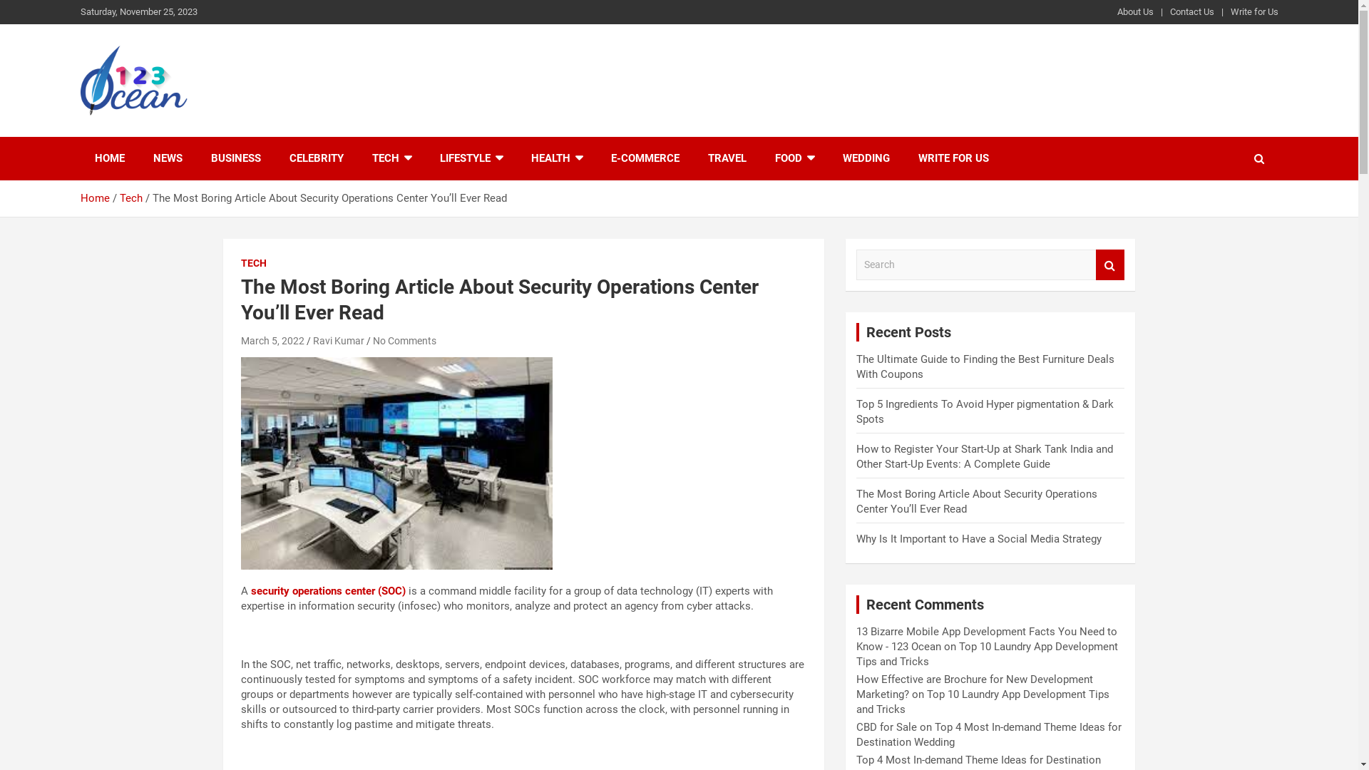 This screenshot has height=770, width=1369. Describe the element at coordinates (317, 158) in the screenshot. I see `CELEBRITY` at that location.